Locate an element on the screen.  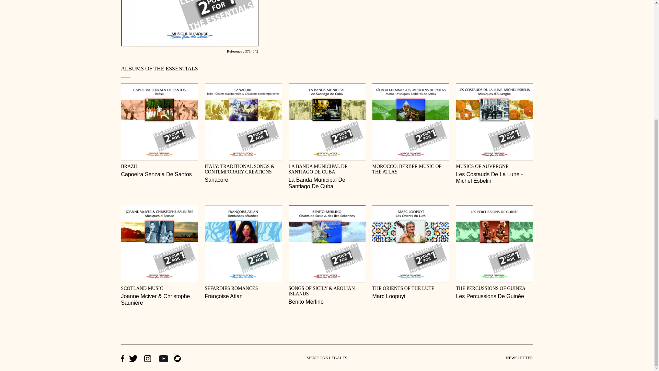
Instagram is located at coordinates (149, 359).